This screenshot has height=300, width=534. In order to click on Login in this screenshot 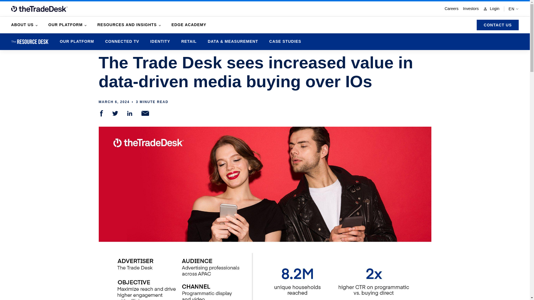, I will do `click(491, 9)`.